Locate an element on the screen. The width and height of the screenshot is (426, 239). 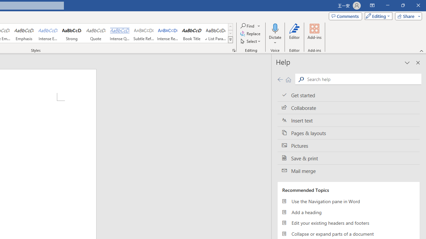
Get started is located at coordinates (348, 95).